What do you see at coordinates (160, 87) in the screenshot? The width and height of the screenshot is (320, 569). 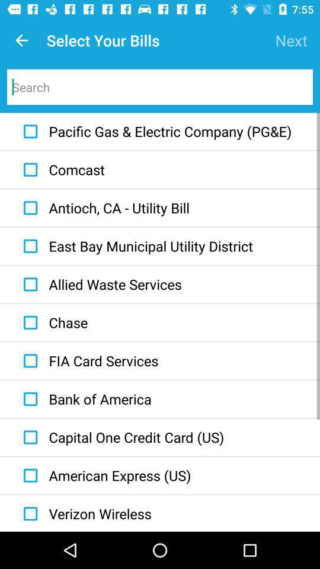 I see `search` at bounding box center [160, 87].